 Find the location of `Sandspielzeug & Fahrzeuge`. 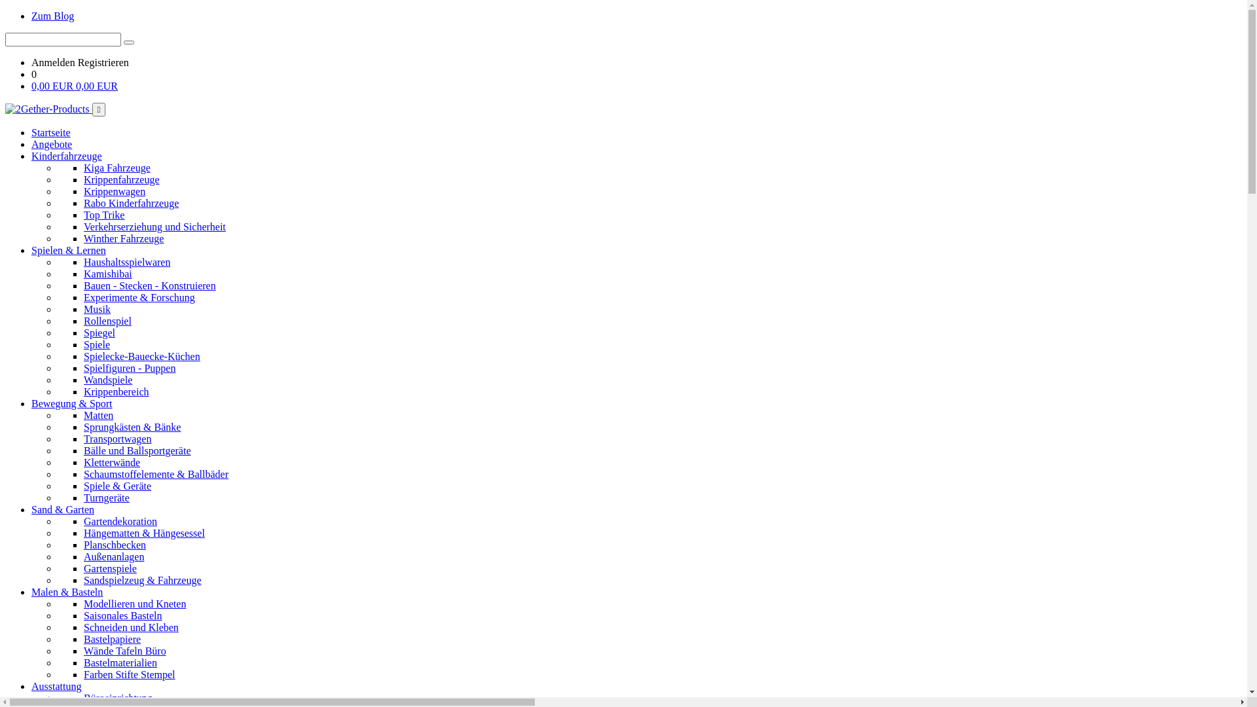

Sandspielzeug & Fahrzeuge is located at coordinates (143, 580).